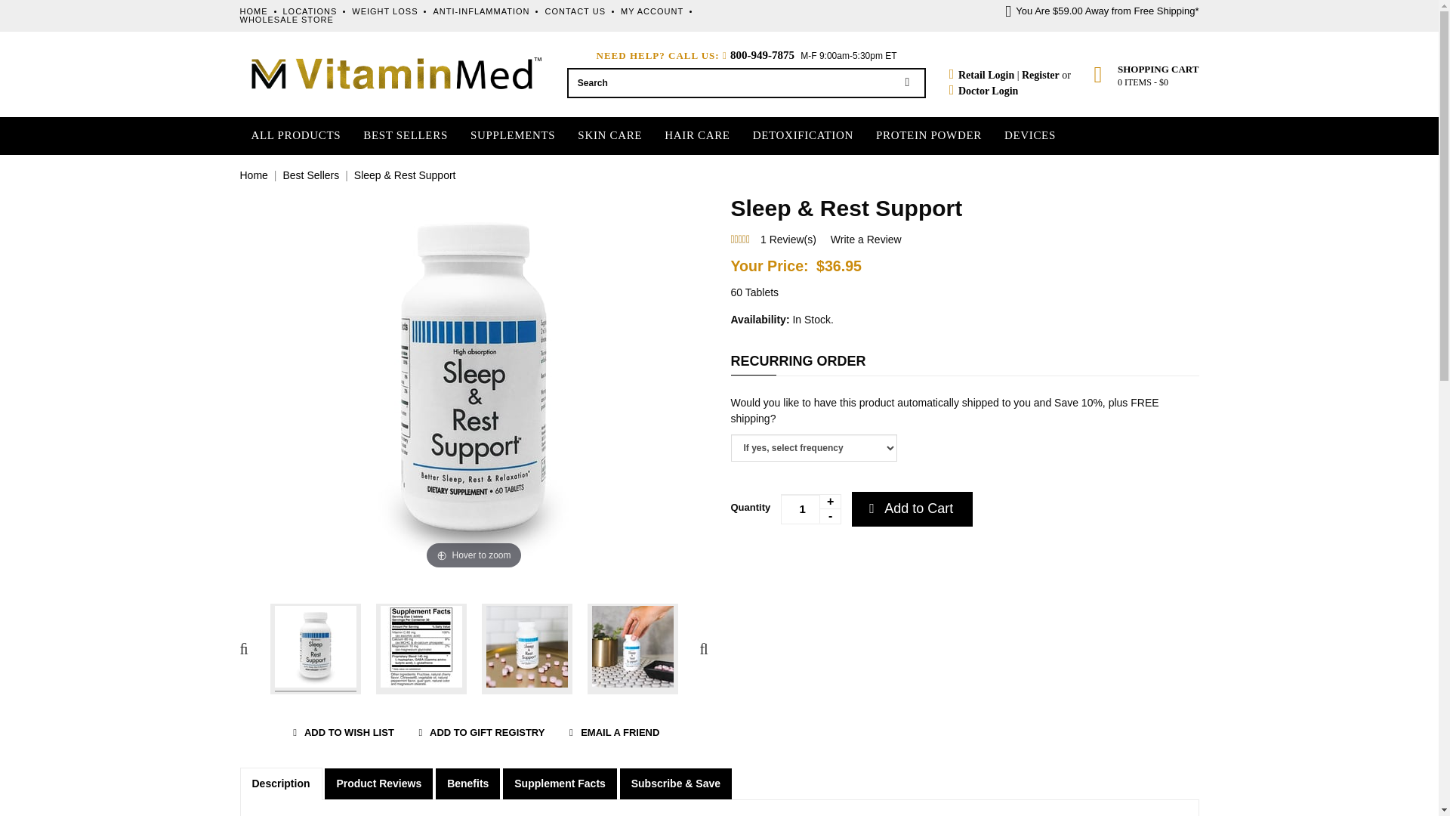  I want to click on WEIGHT LOSS, so click(384, 11).